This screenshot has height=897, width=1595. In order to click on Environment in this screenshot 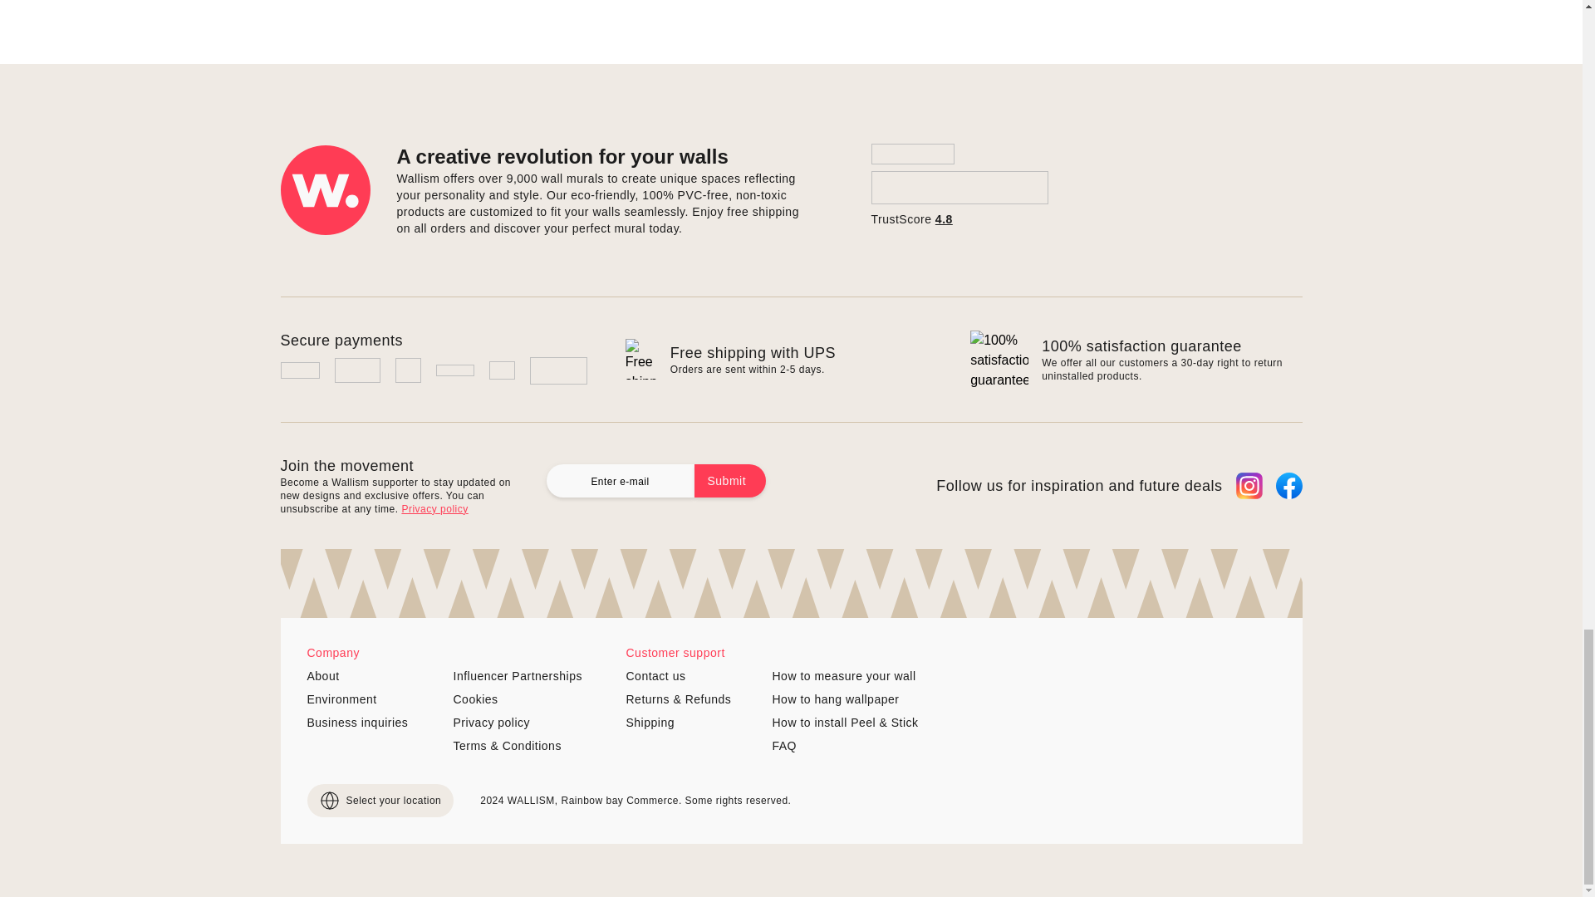, I will do `click(374, 699)`.